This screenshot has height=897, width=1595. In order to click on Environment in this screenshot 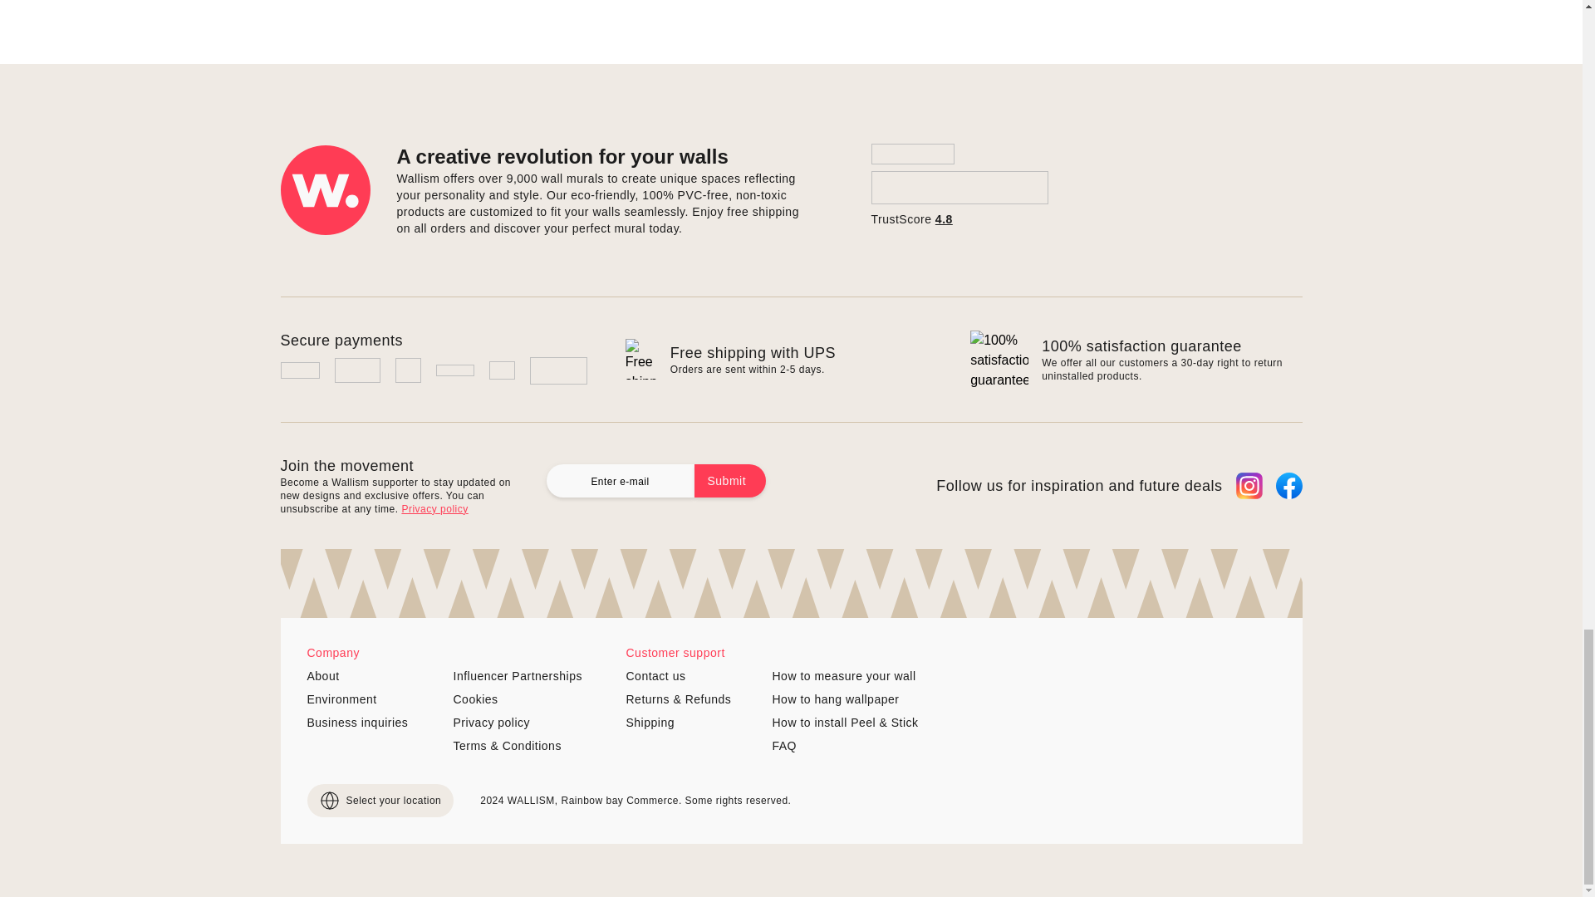, I will do `click(374, 699)`.